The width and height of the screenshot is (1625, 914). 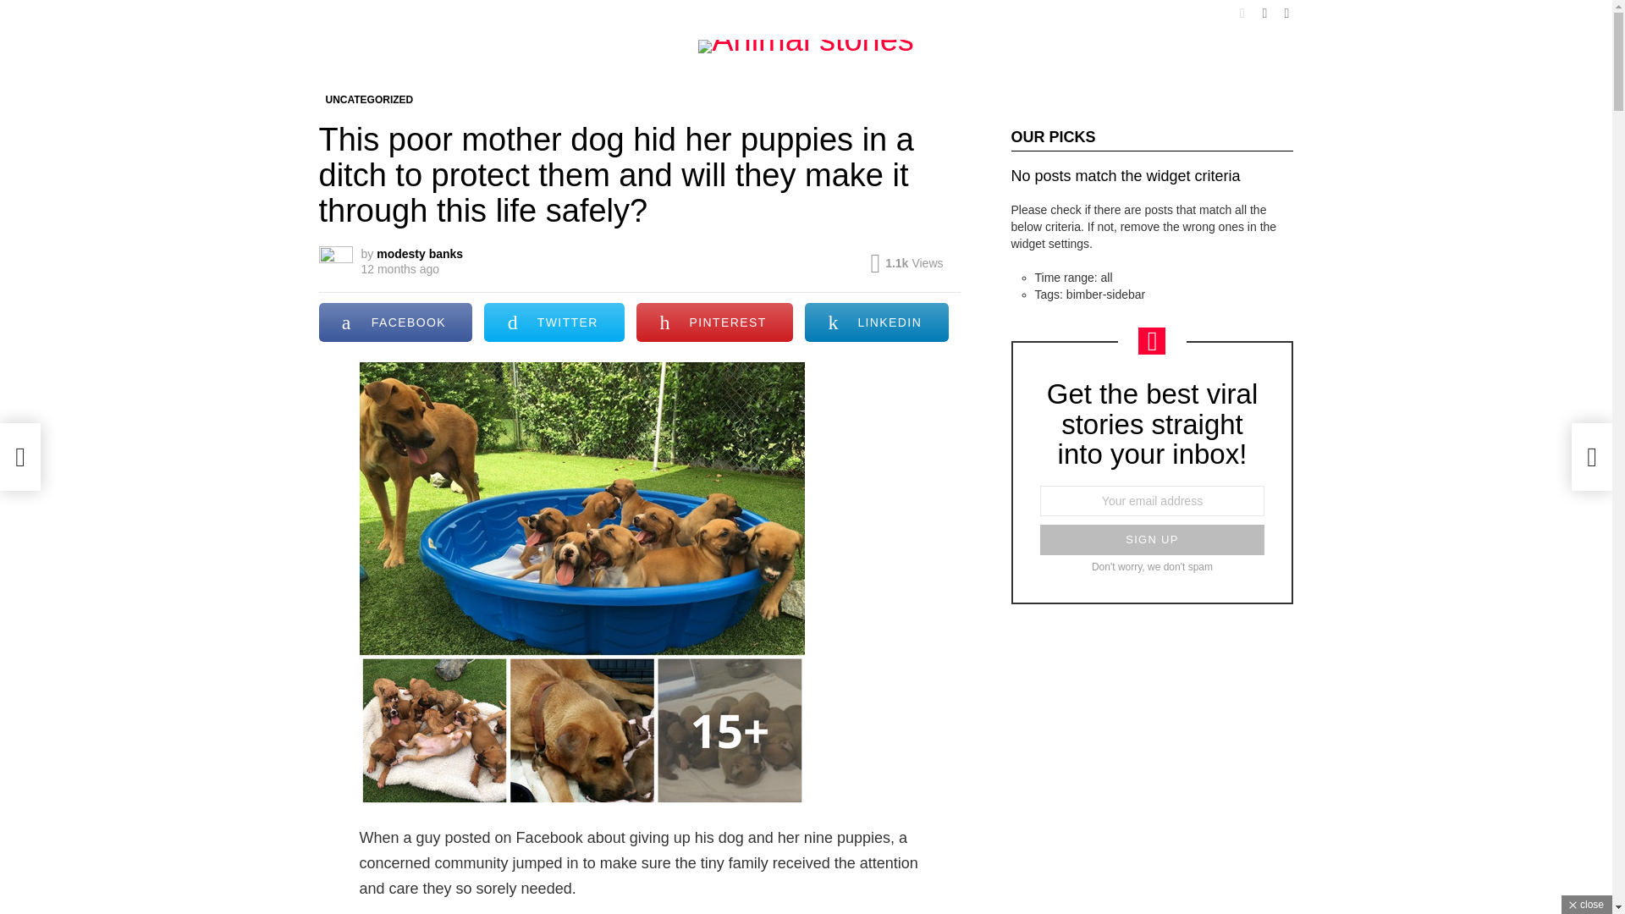 I want to click on Share on Facebook, so click(x=395, y=322).